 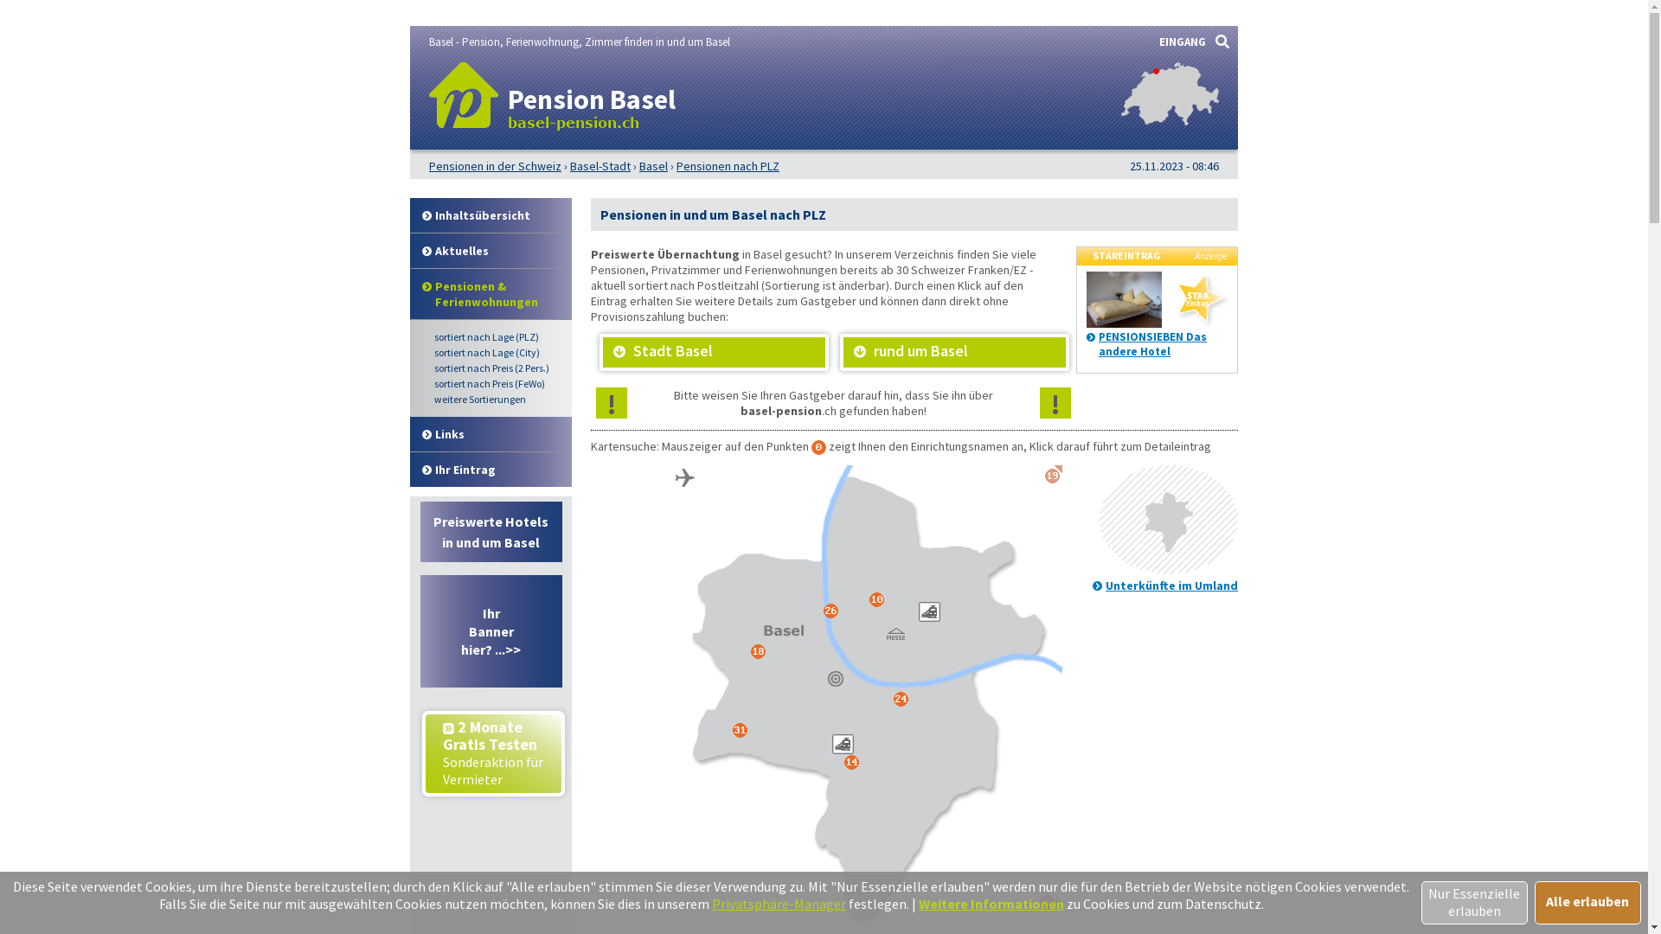 I want to click on weitere Sortierungen, so click(x=498, y=400).